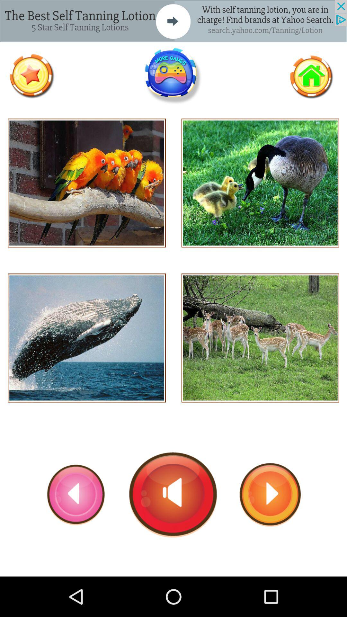  Describe the element at coordinates (87, 338) in the screenshot. I see `enlarge selected picture` at that location.